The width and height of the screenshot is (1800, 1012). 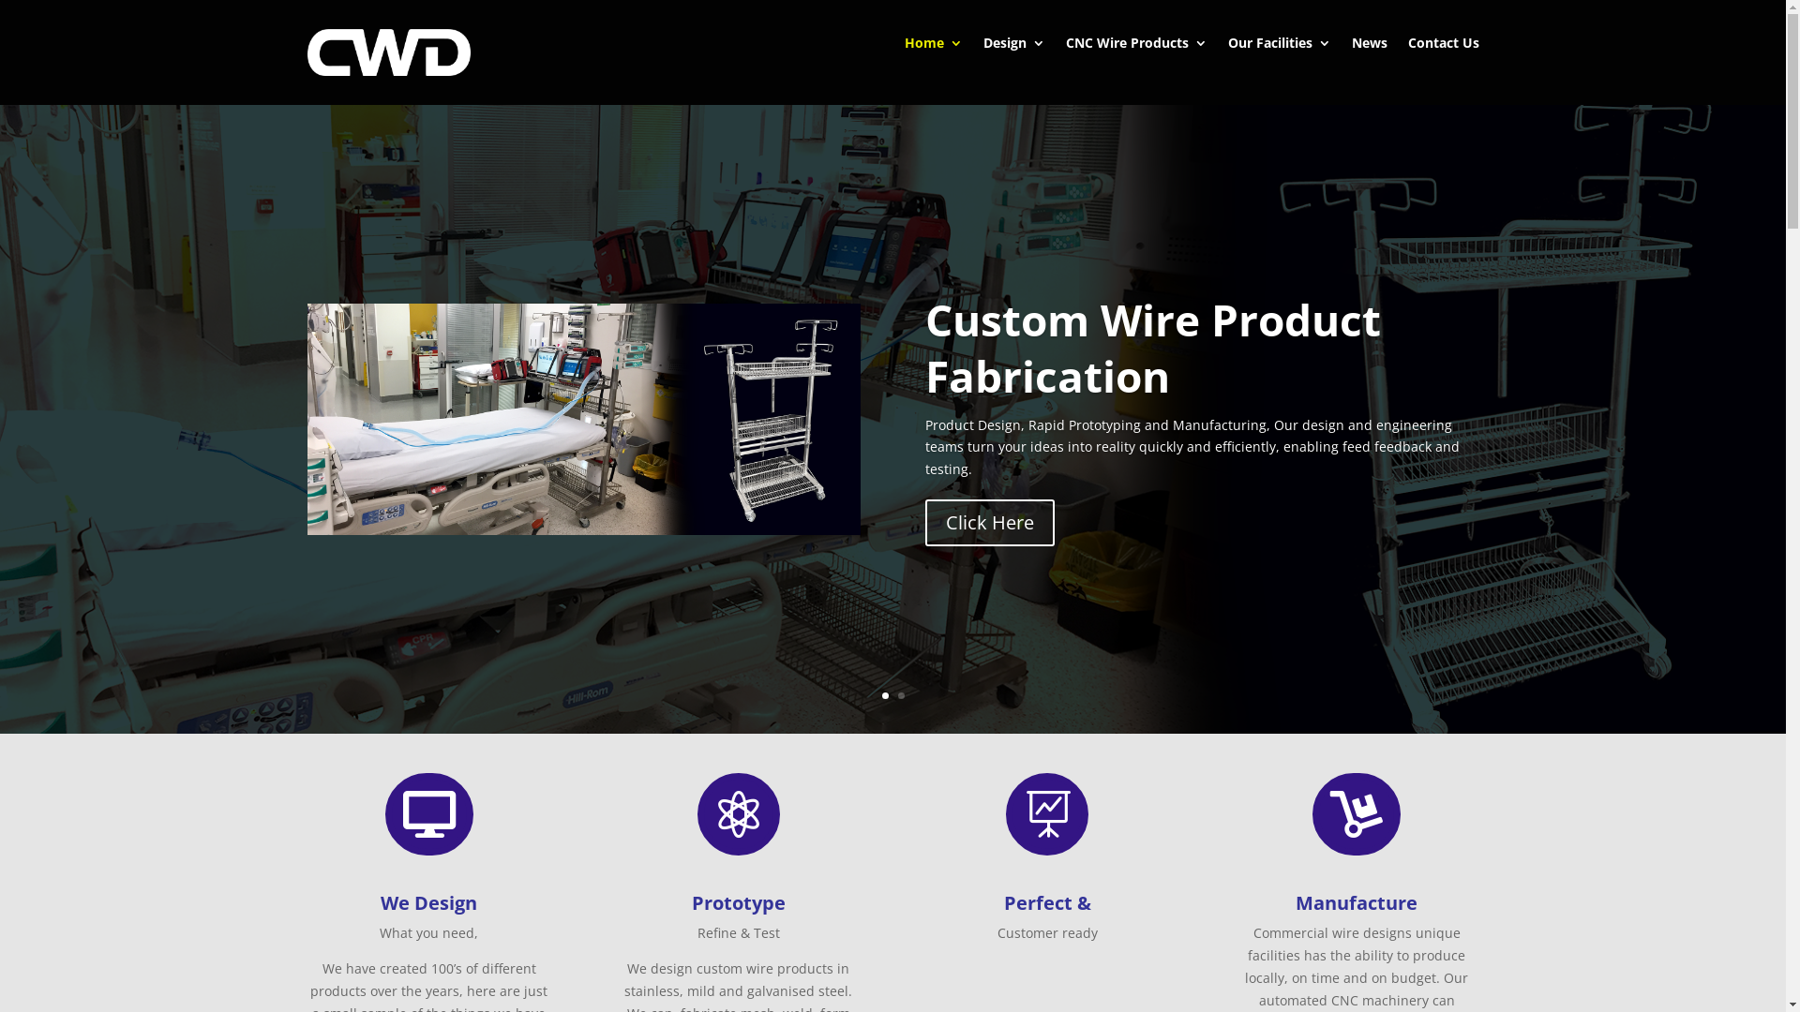 I want to click on Our Facilities, so click(x=1280, y=47).